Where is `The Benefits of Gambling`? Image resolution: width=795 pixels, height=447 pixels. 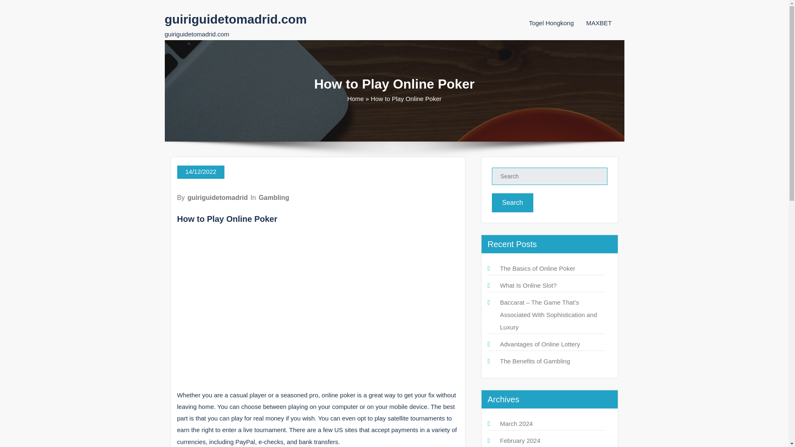 The Benefits of Gambling is located at coordinates (535, 361).